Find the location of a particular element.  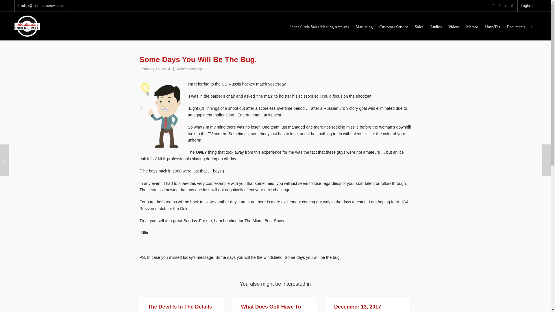

The Devil Is In The Details is located at coordinates (180, 307).